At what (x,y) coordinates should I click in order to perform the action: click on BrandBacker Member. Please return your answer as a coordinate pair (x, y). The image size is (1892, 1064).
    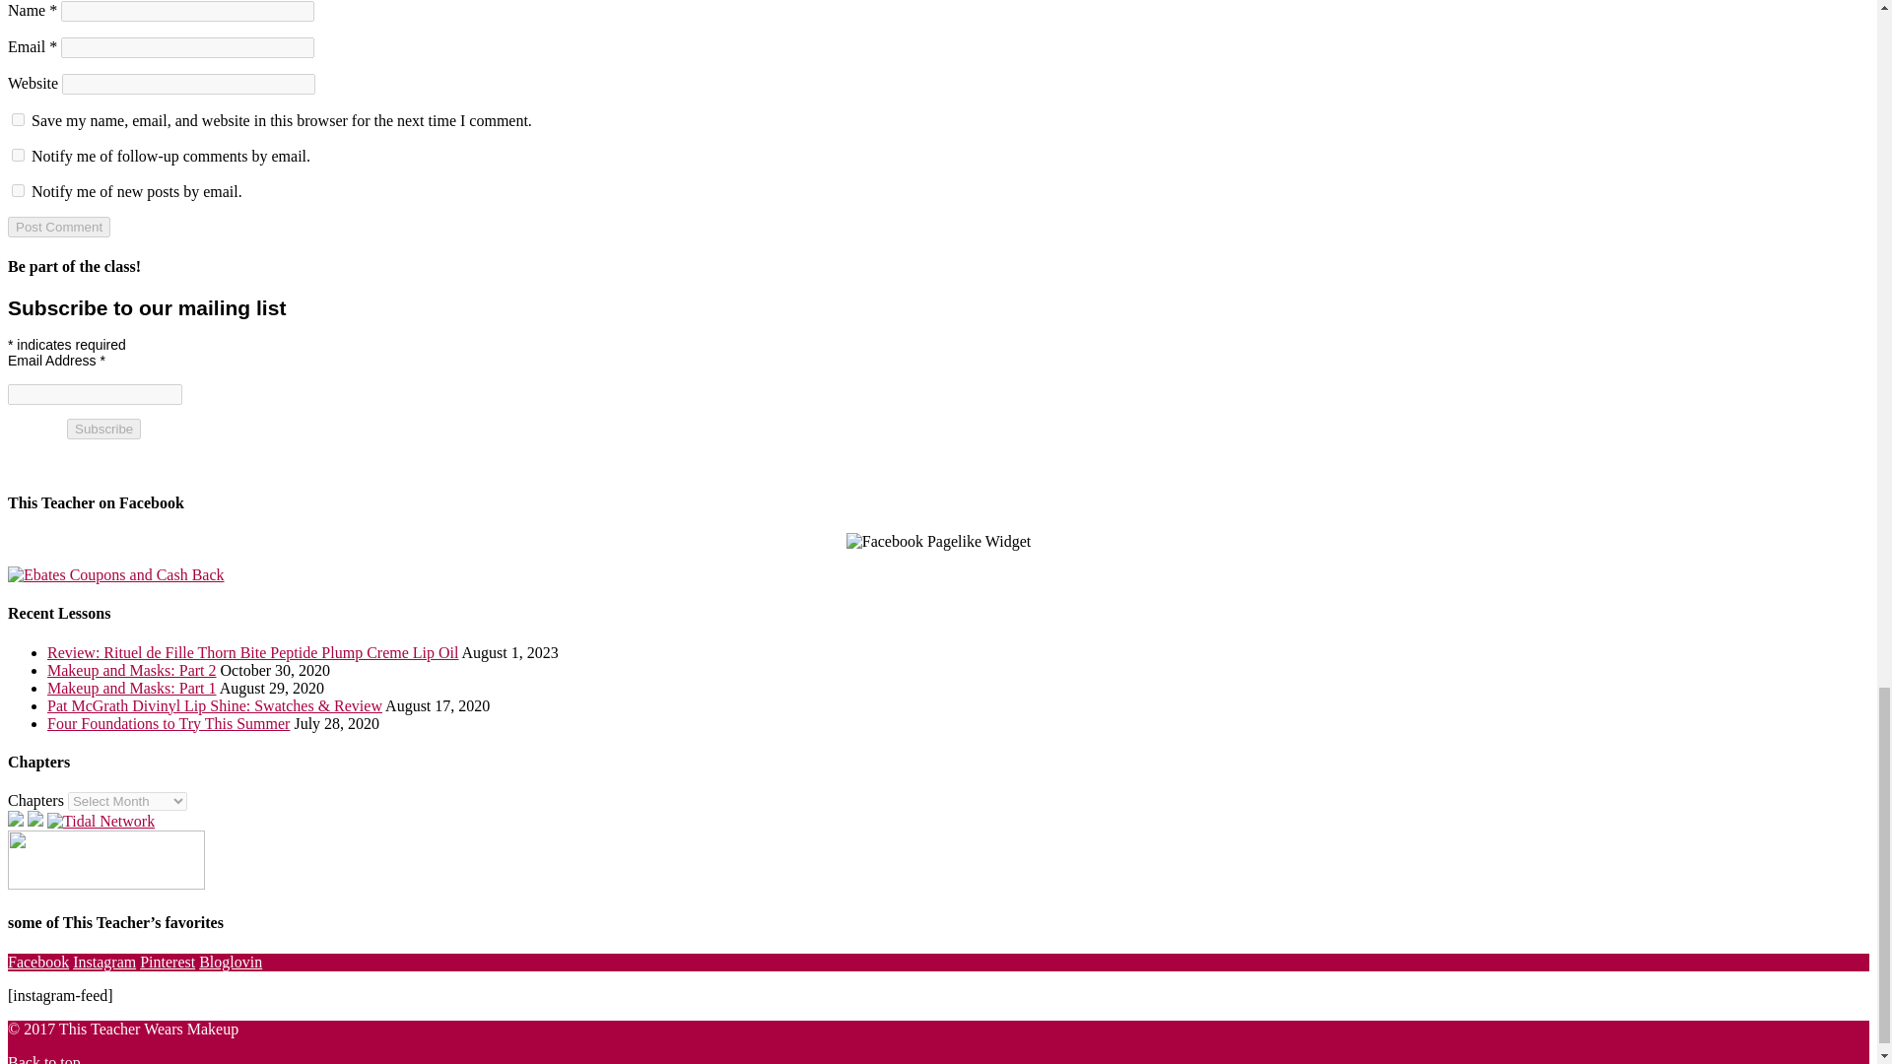
    Looking at the image, I should click on (15, 822).